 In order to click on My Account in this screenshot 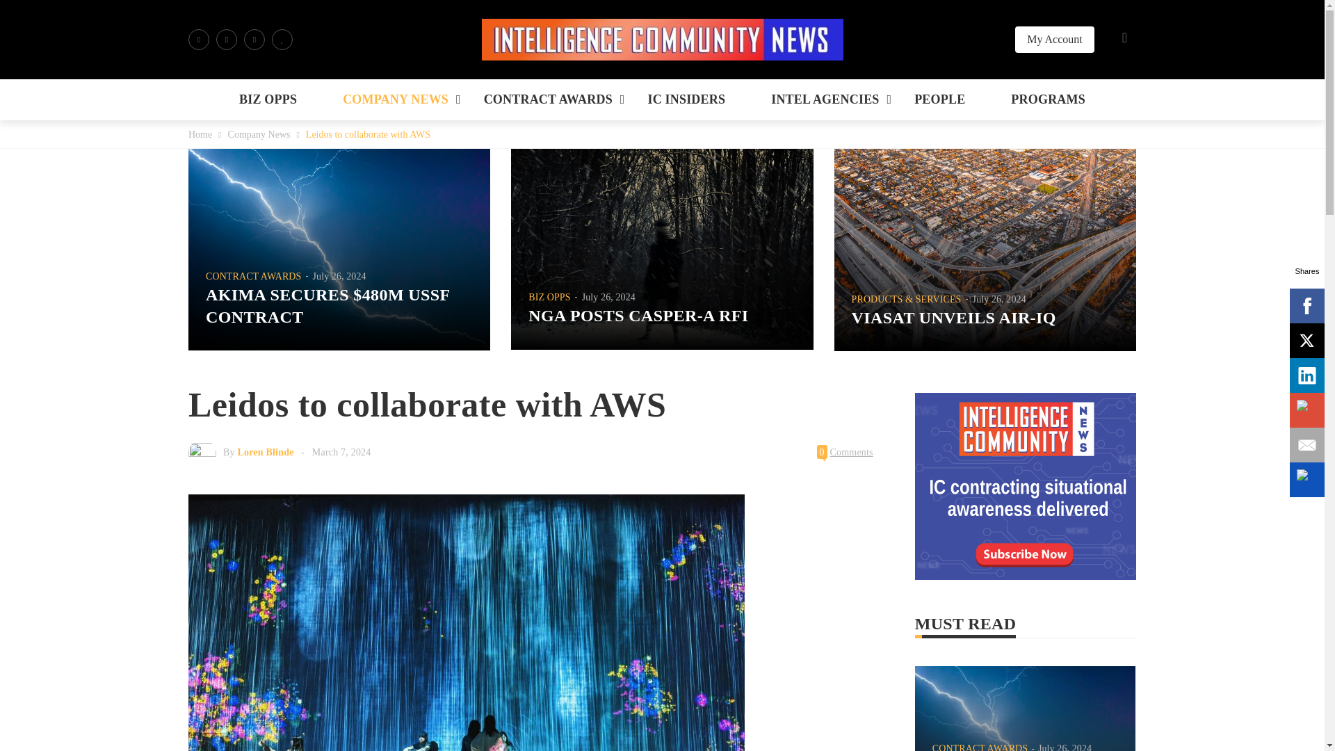, I will do `click(1054, 39)`.